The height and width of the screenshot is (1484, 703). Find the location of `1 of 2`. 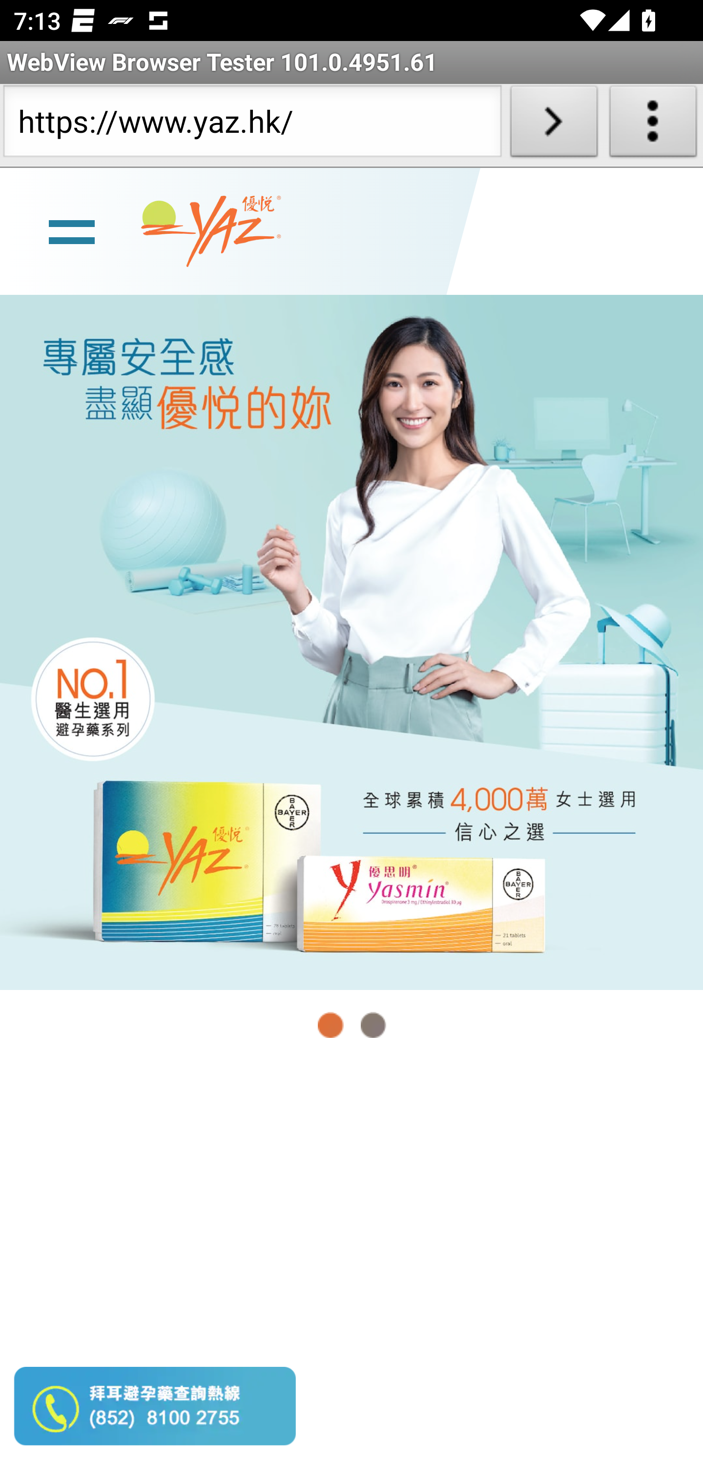

1 of 2 is located at coordinates (331, 1025).